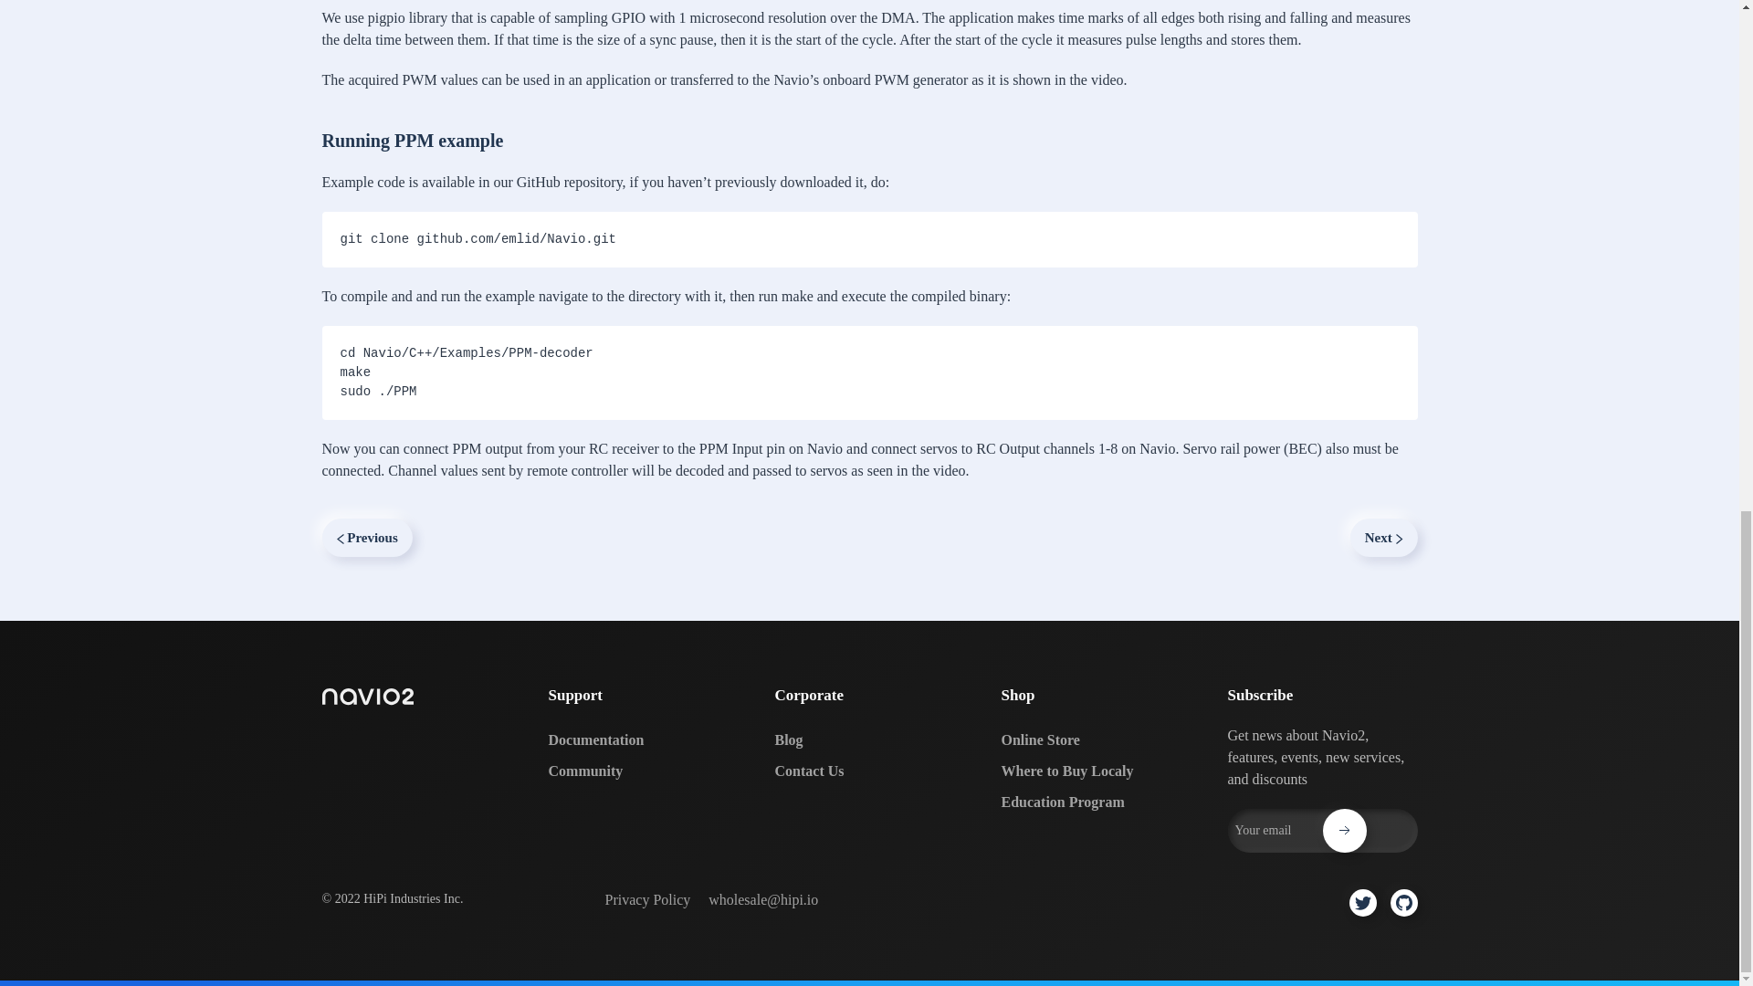 This screenshot has height=986, width=1753. What do you see at coordinates (643, 739) in the screenshot?
I see `Documentation` at bounding box center [643, 739].